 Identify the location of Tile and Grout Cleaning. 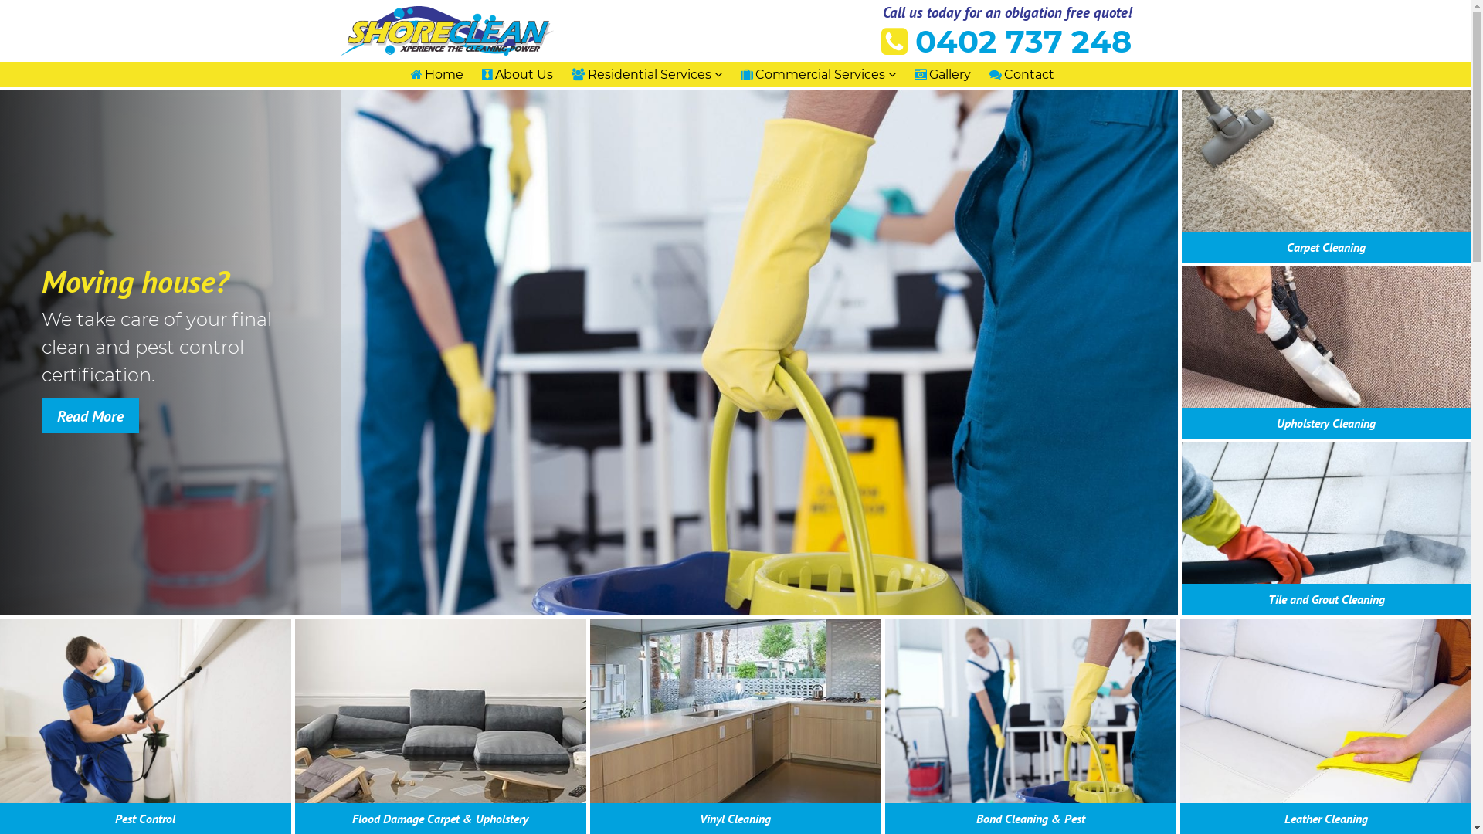
(1327, 599).